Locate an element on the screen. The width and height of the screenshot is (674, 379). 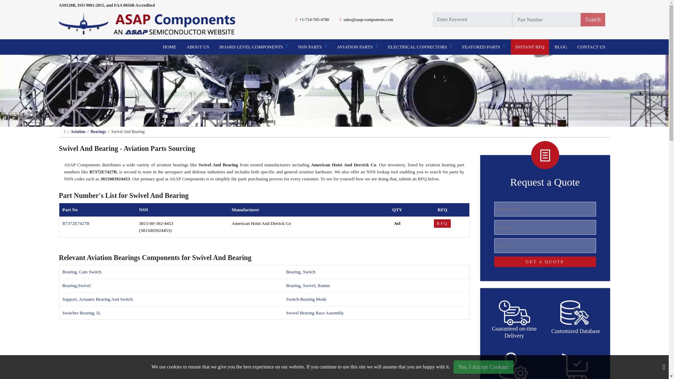
FEATURED PARTS is located at coordinates (483, 47).